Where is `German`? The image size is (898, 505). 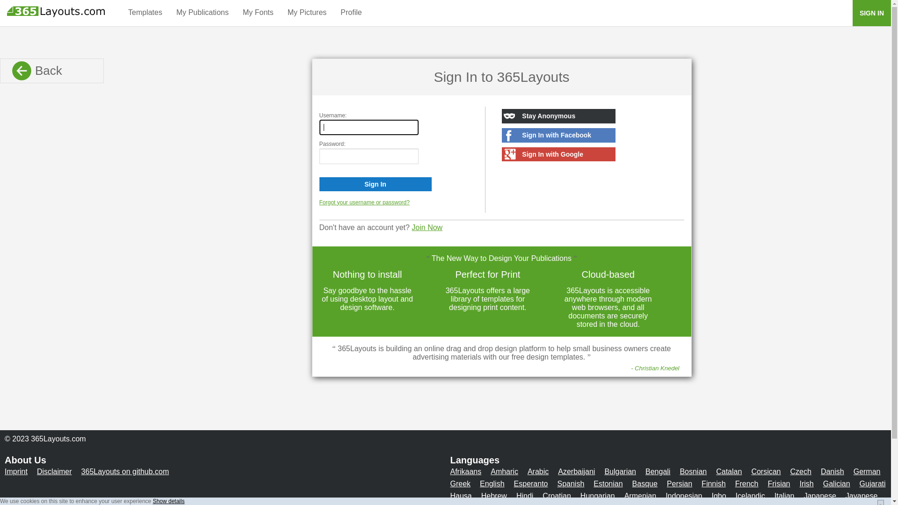
German is located at coordinates (867, 471).